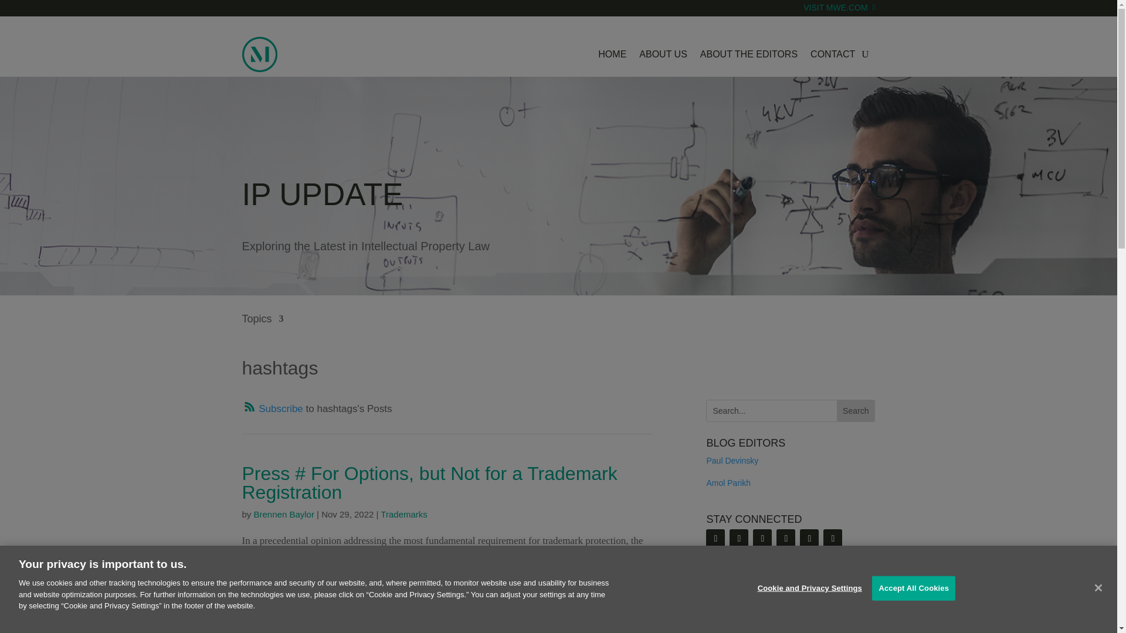  Describe the element at coordinates (715, 538) in the screenshot. I see `Follow on RSS` at that location.